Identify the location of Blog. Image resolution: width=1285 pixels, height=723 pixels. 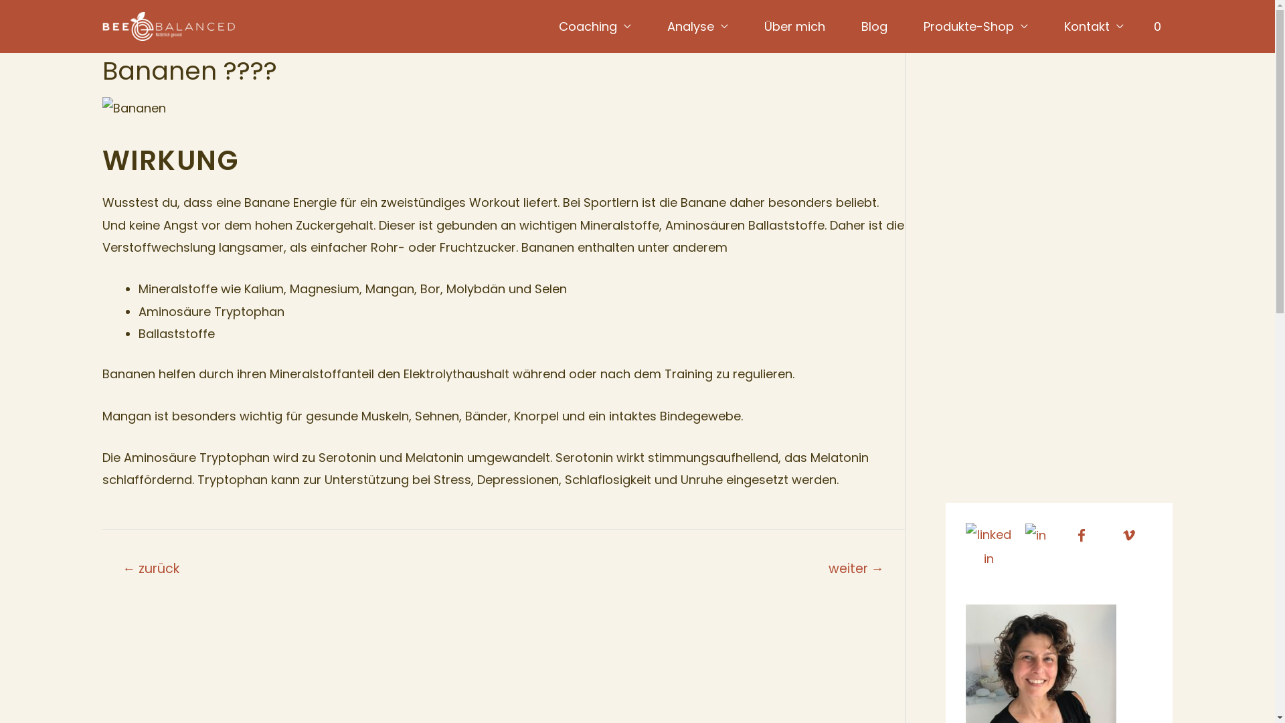
(874, 27).